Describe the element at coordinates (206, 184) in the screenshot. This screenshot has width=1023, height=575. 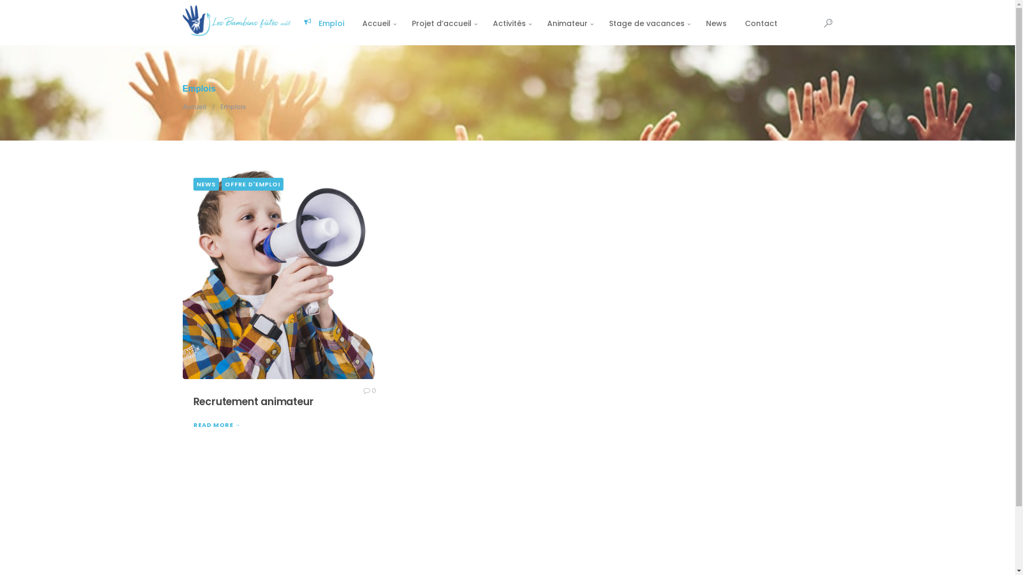
I see `NEWS` at that location.